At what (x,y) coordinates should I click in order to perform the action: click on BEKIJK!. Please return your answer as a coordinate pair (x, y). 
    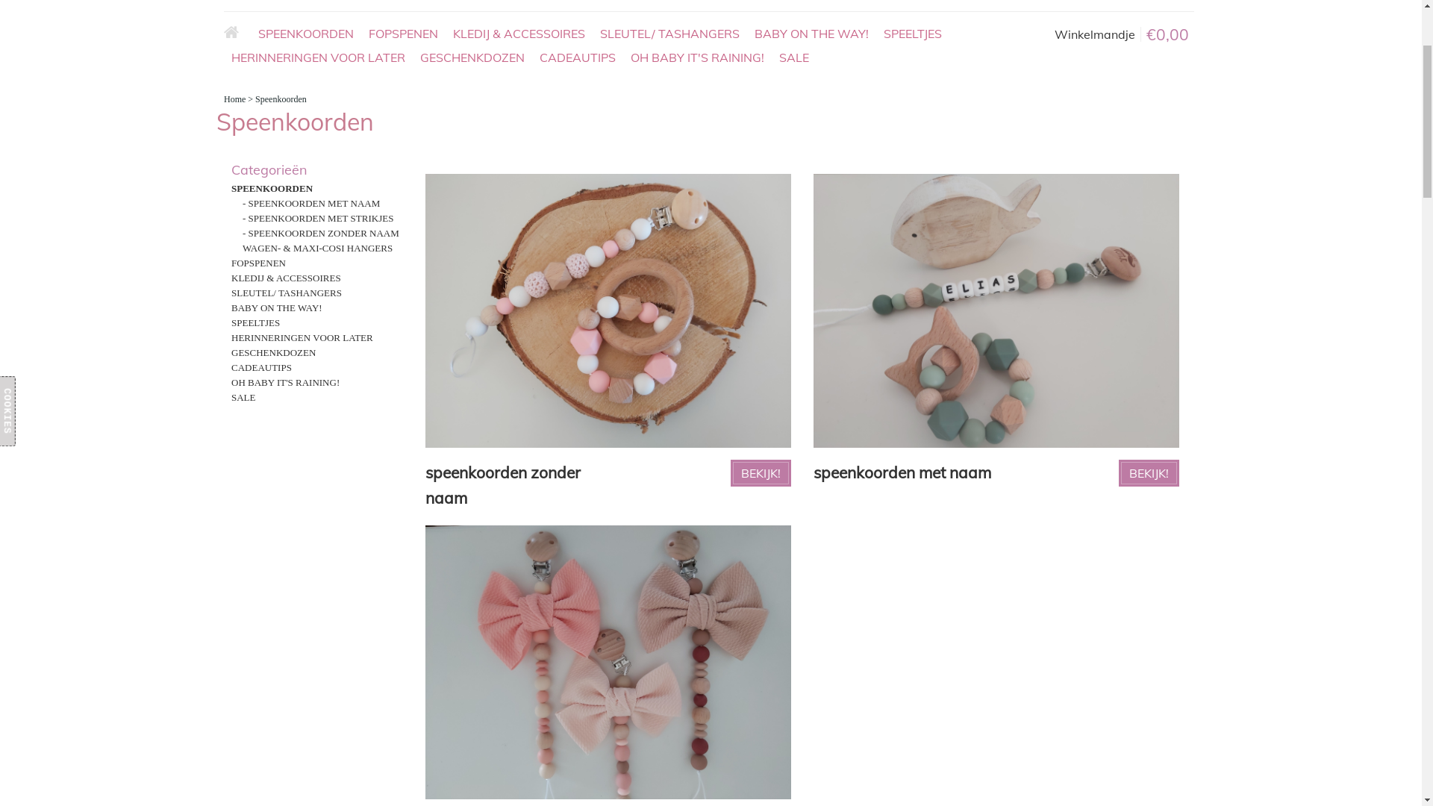
    Looking at the image, I should click on (1149, 656).